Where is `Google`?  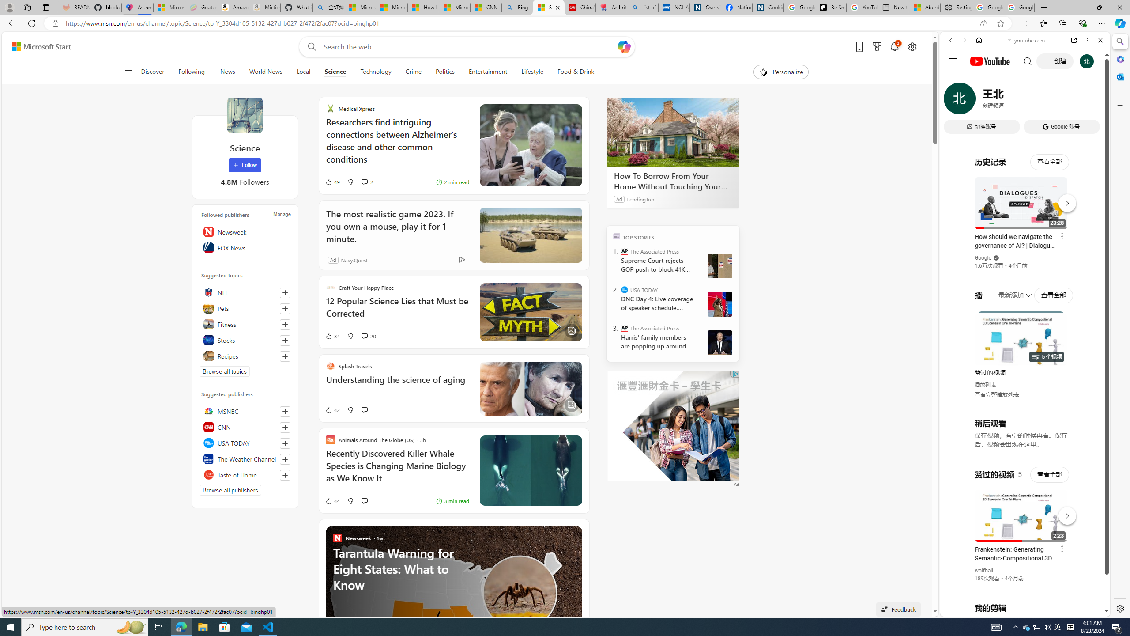 Google is located at coordinates (983, 258).